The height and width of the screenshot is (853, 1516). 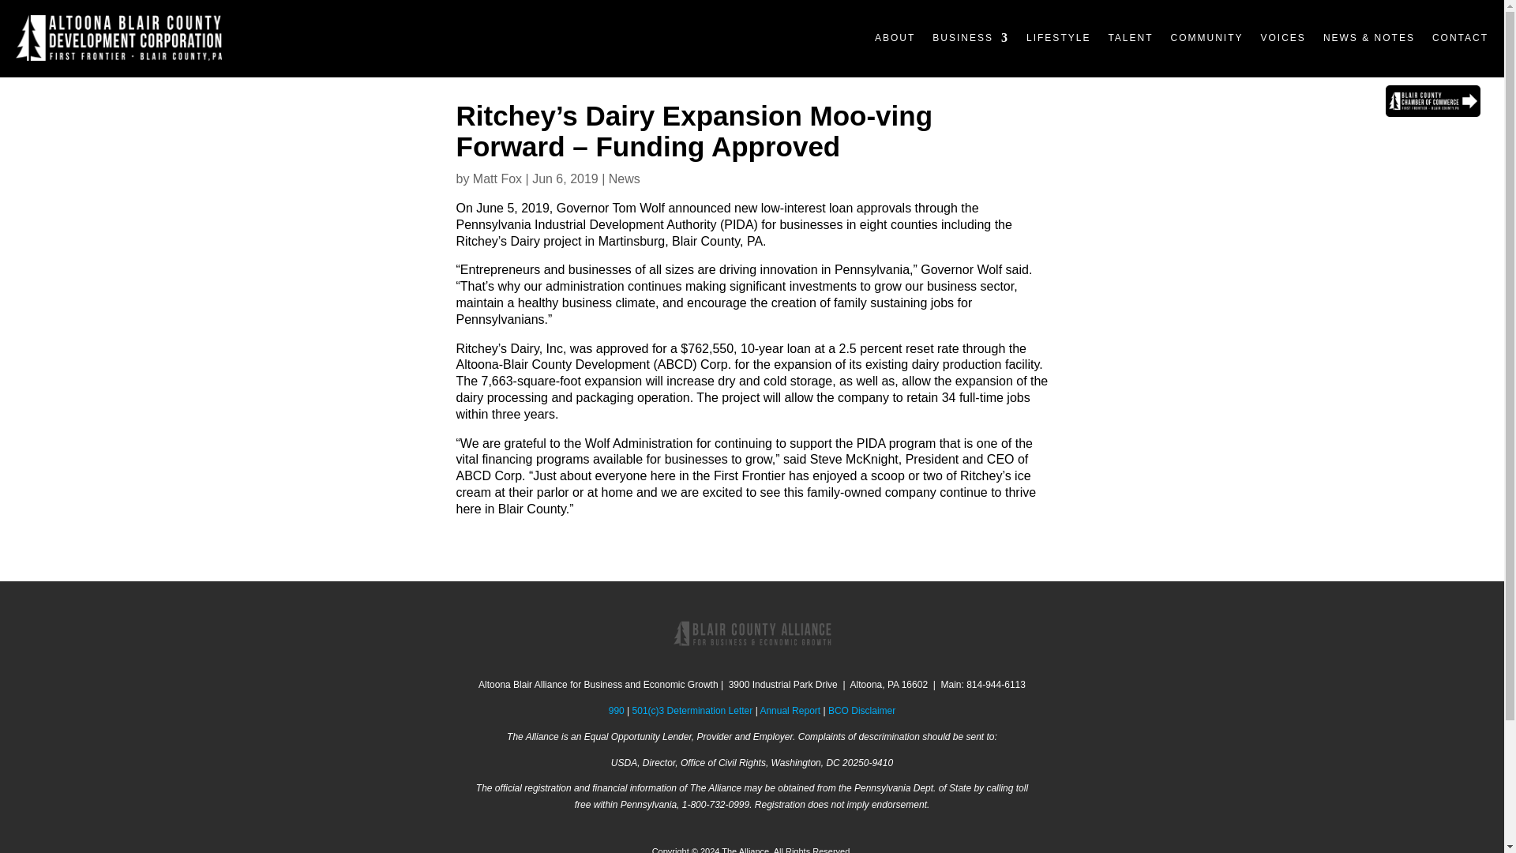 What do you see at coordinates (1461, 38) in the screenshot?
I see `CONTACT` at bounding box center [1461, 38].